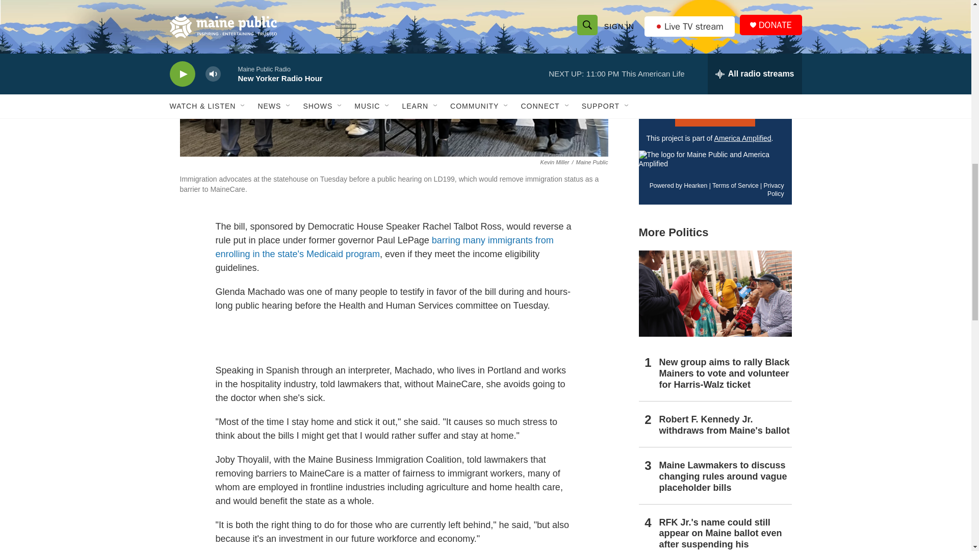  What do you see at coordinates (650, 70) in the screenshot?
I see `on` at bounding box center [650, 70].